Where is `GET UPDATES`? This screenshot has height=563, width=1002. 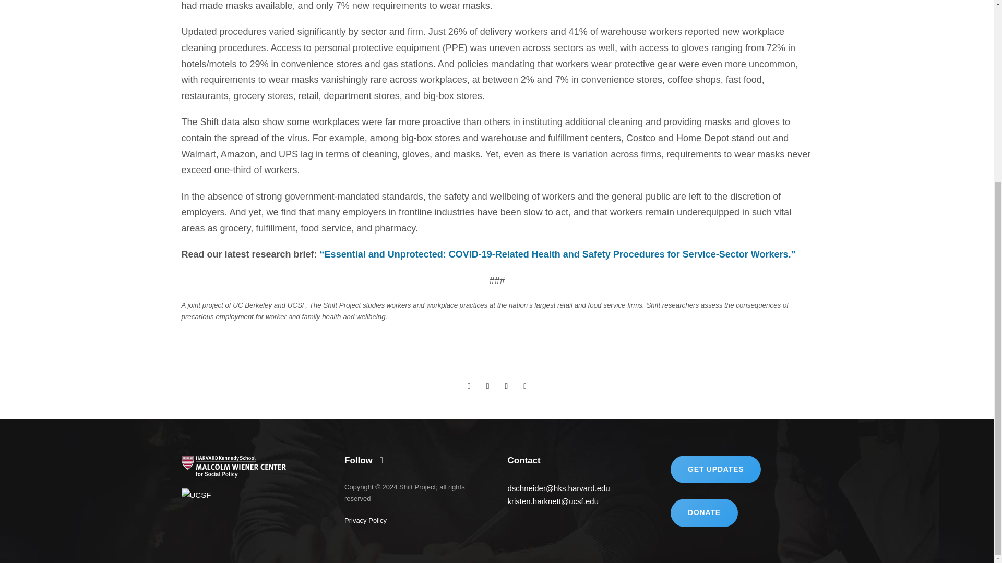 GET UPDATES is located at coordinates (715, 469).